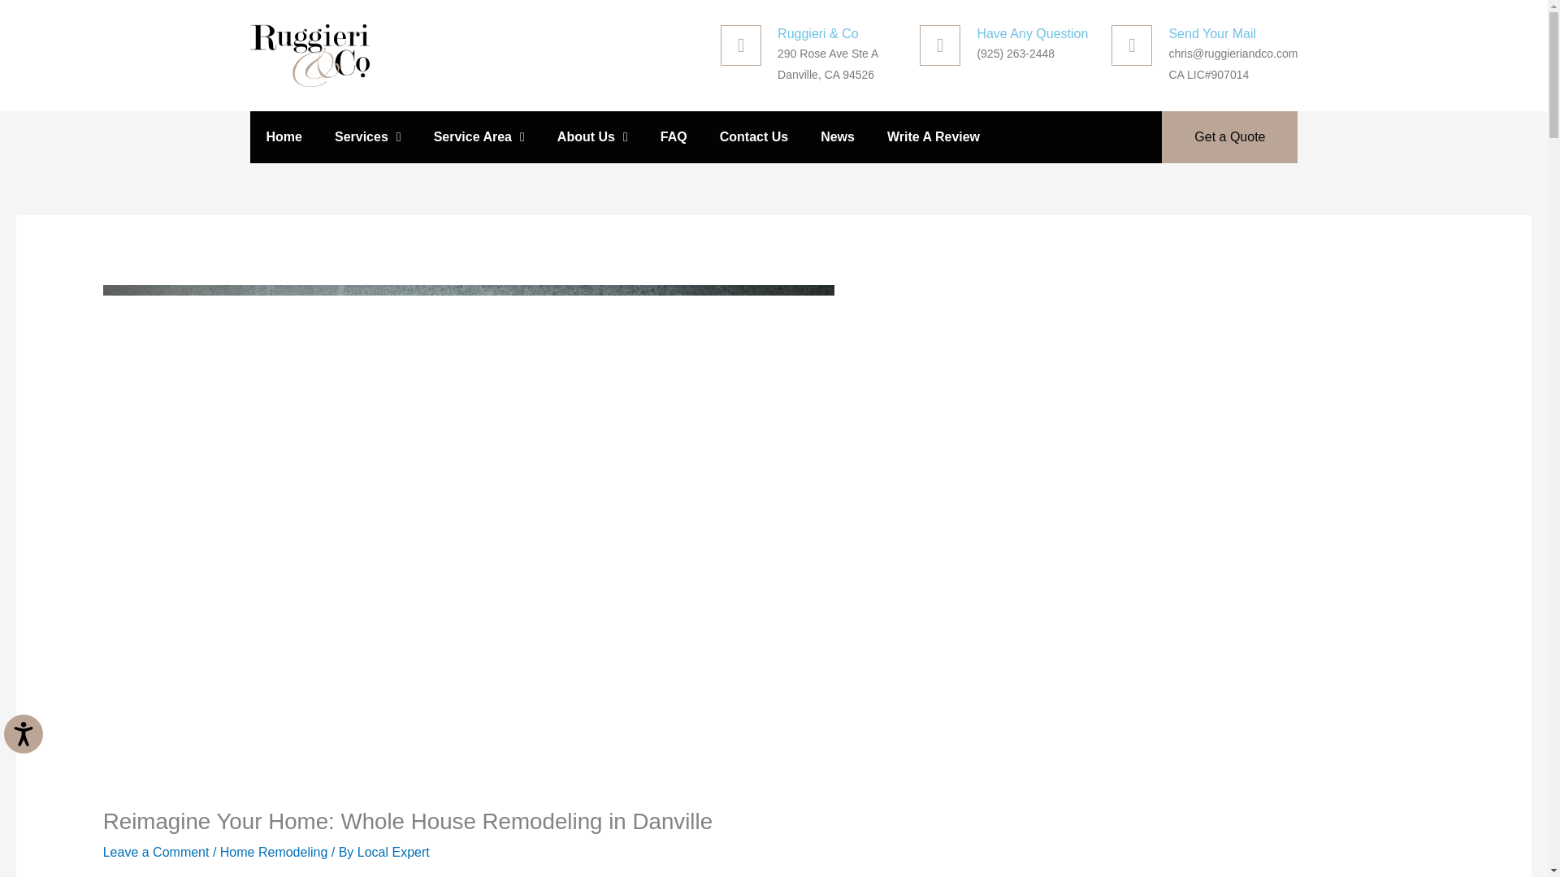 The image size is (1560, 877). I want to click on Service Area, so click(479, 136).